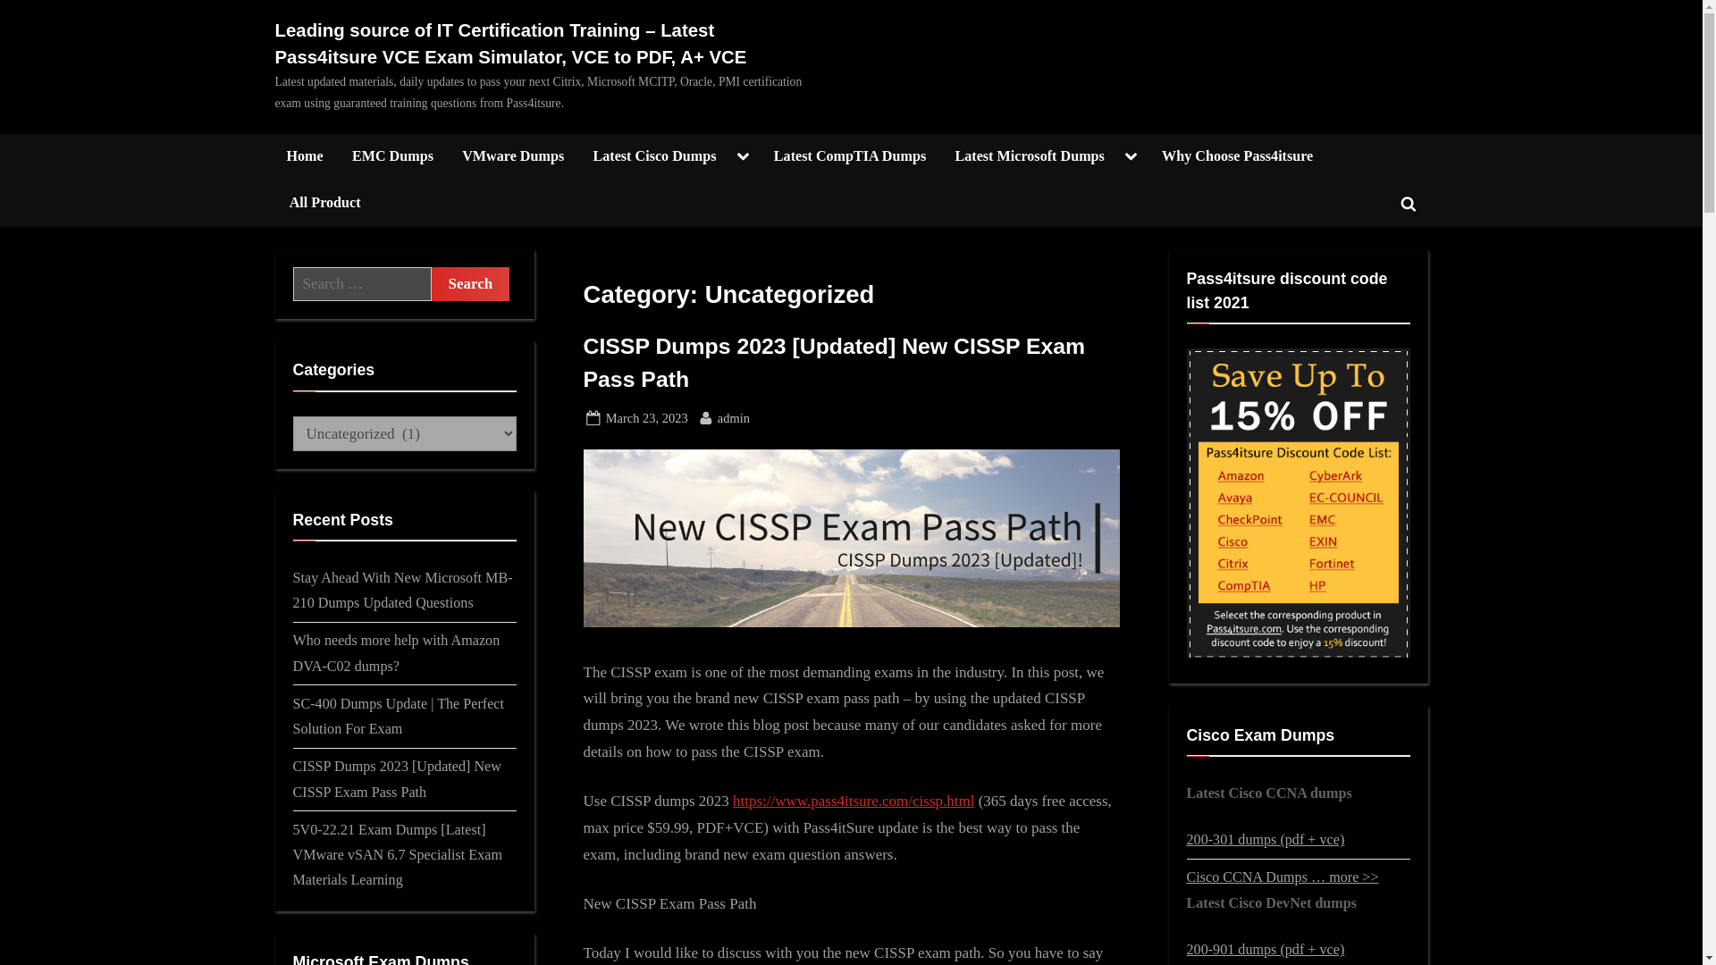 The image size is (1716, 965). Describe the element at coordinates (743, 157) in the screenshot. I see `Search` at that location.